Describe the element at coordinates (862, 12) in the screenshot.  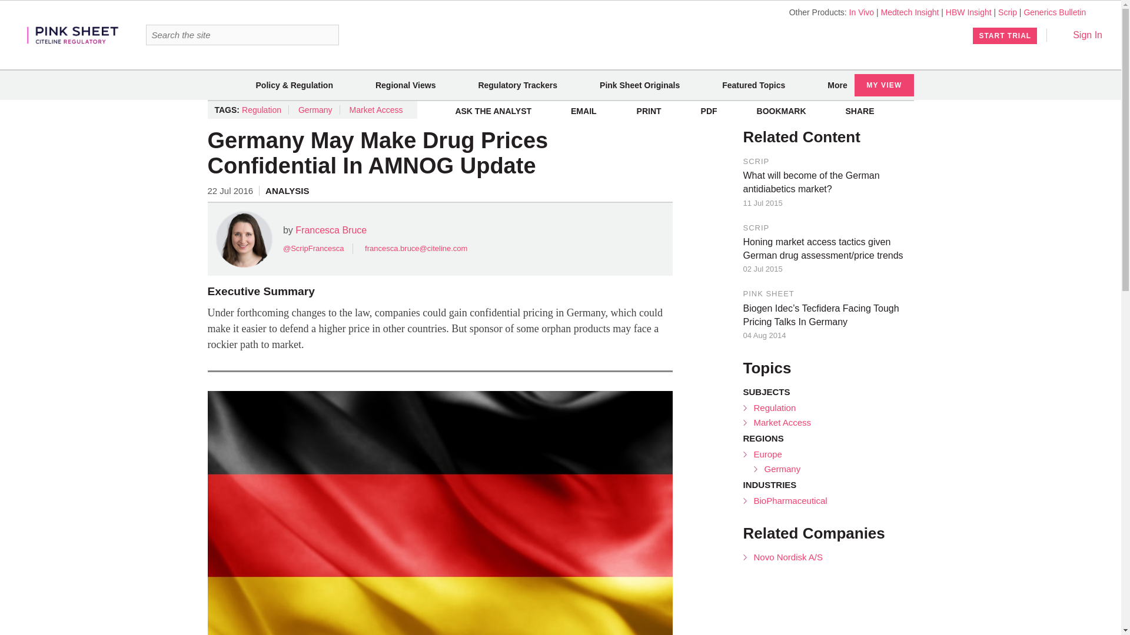
I see `In Vivo` at that location.